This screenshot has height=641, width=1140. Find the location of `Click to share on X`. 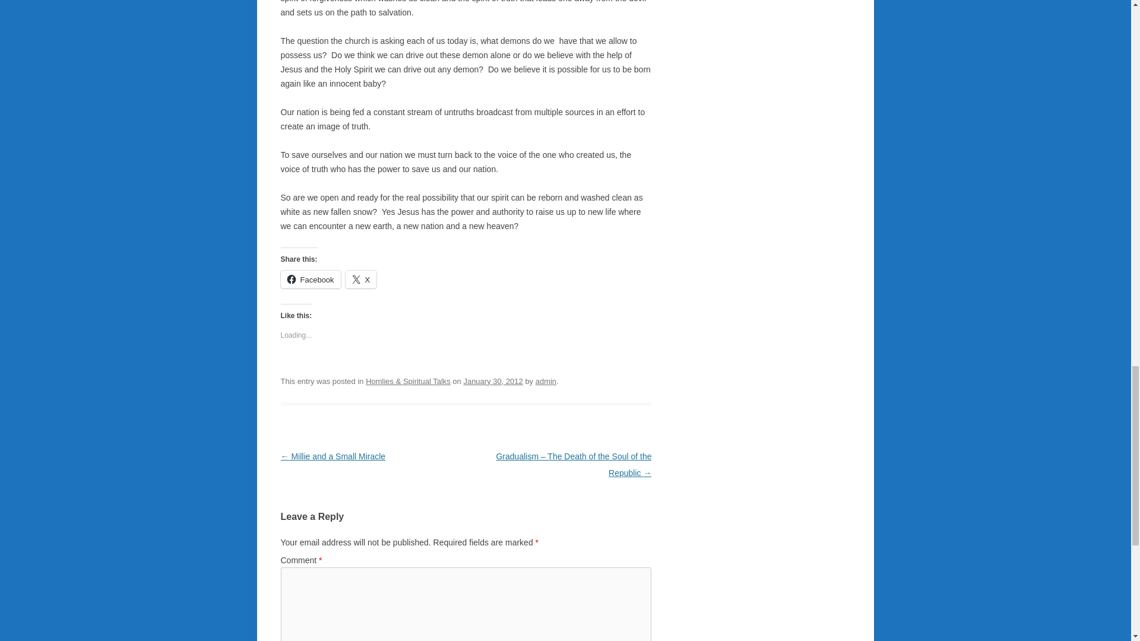

Click to share on X is located at coordinates (361, 279).